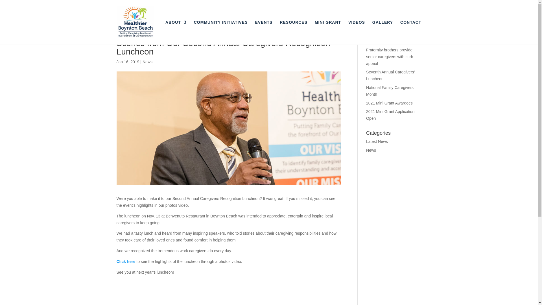 The image size is (542, 305). What do you see at coordinates (377, 141) in the screenshot?
I see `Latest News` at bounding box center [377, 141].